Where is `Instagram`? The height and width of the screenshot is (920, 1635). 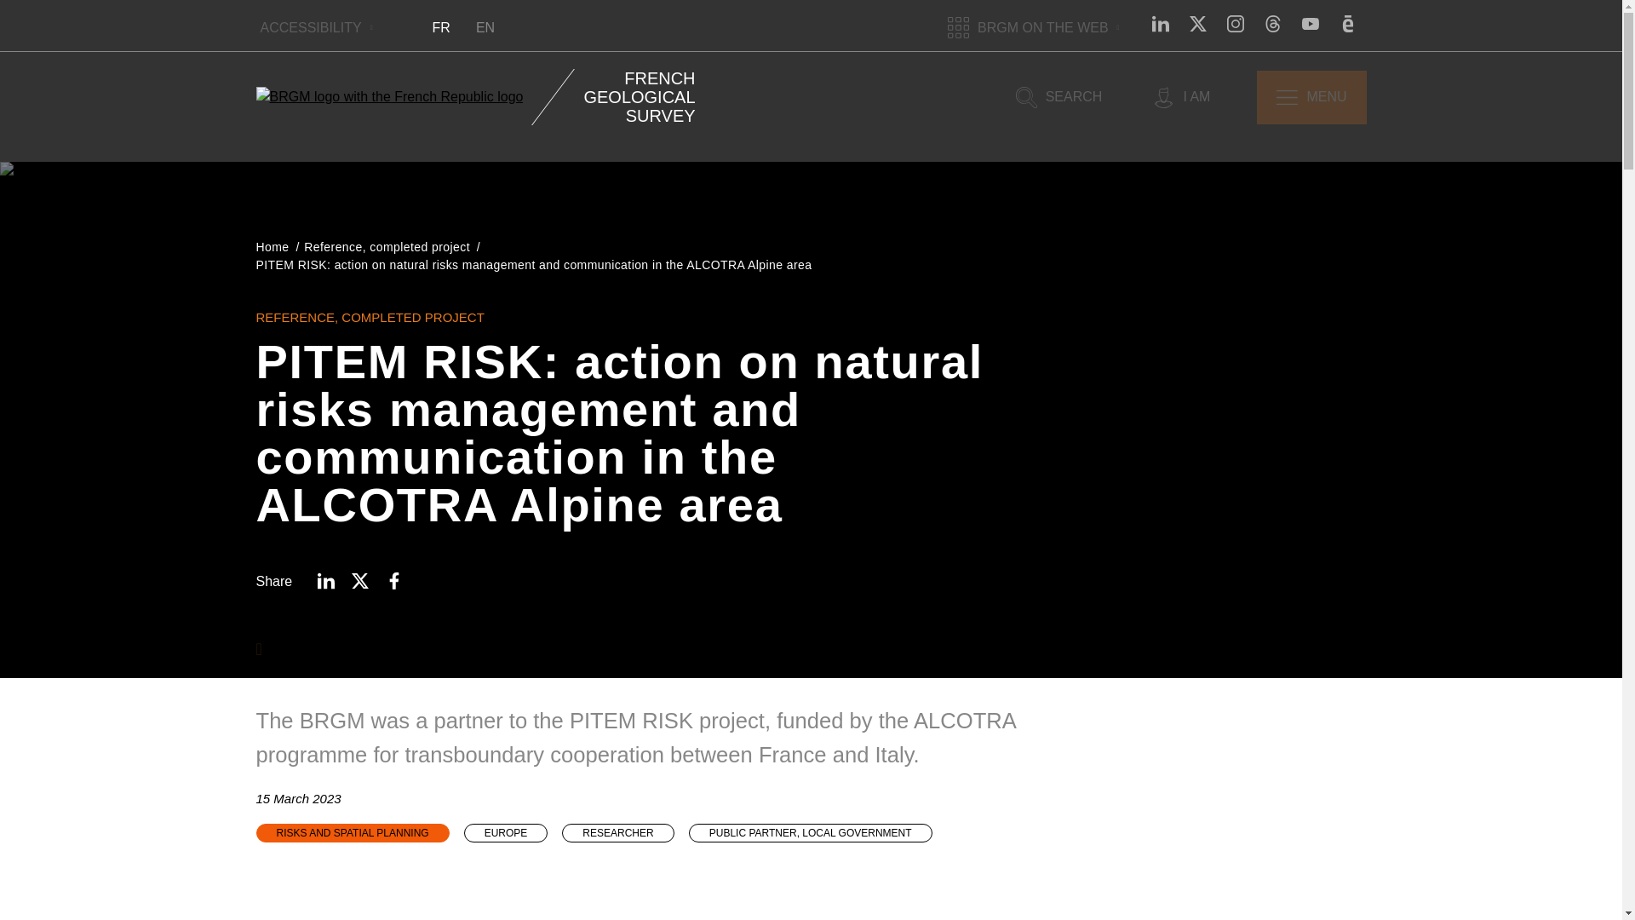
Instagram is located at coordinates (1236, 22).